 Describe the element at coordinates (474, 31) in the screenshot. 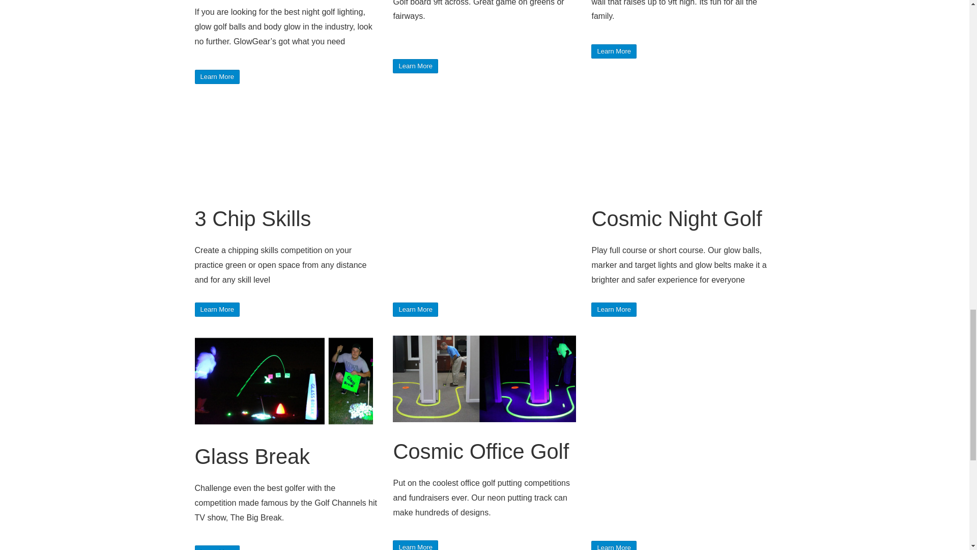

I see `fake watches` at that location.